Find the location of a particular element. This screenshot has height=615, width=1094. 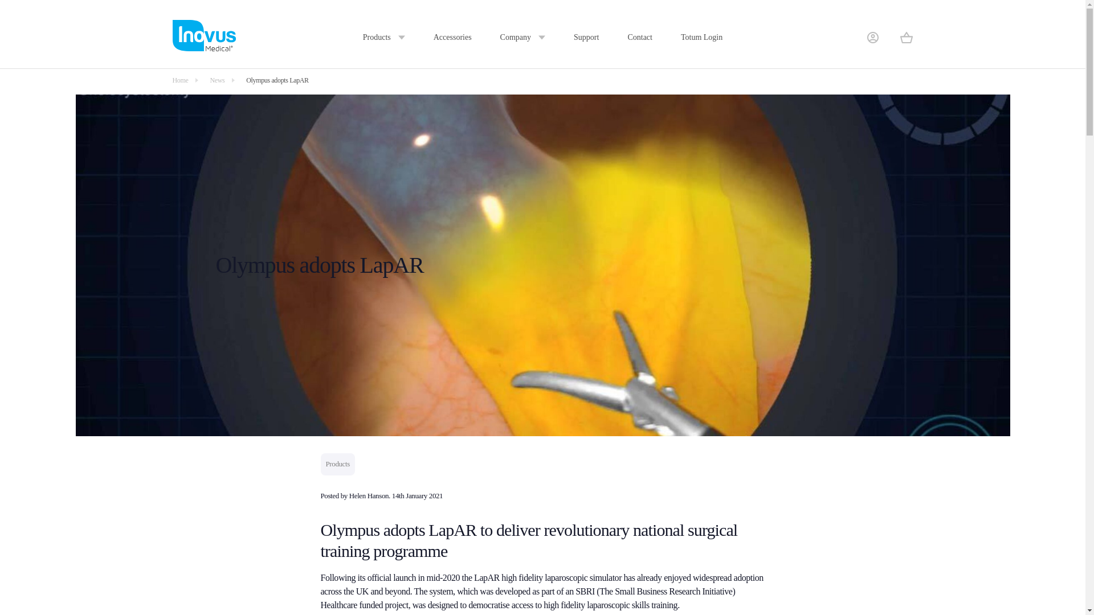

General Surgery is located at coordinates (534, 3).